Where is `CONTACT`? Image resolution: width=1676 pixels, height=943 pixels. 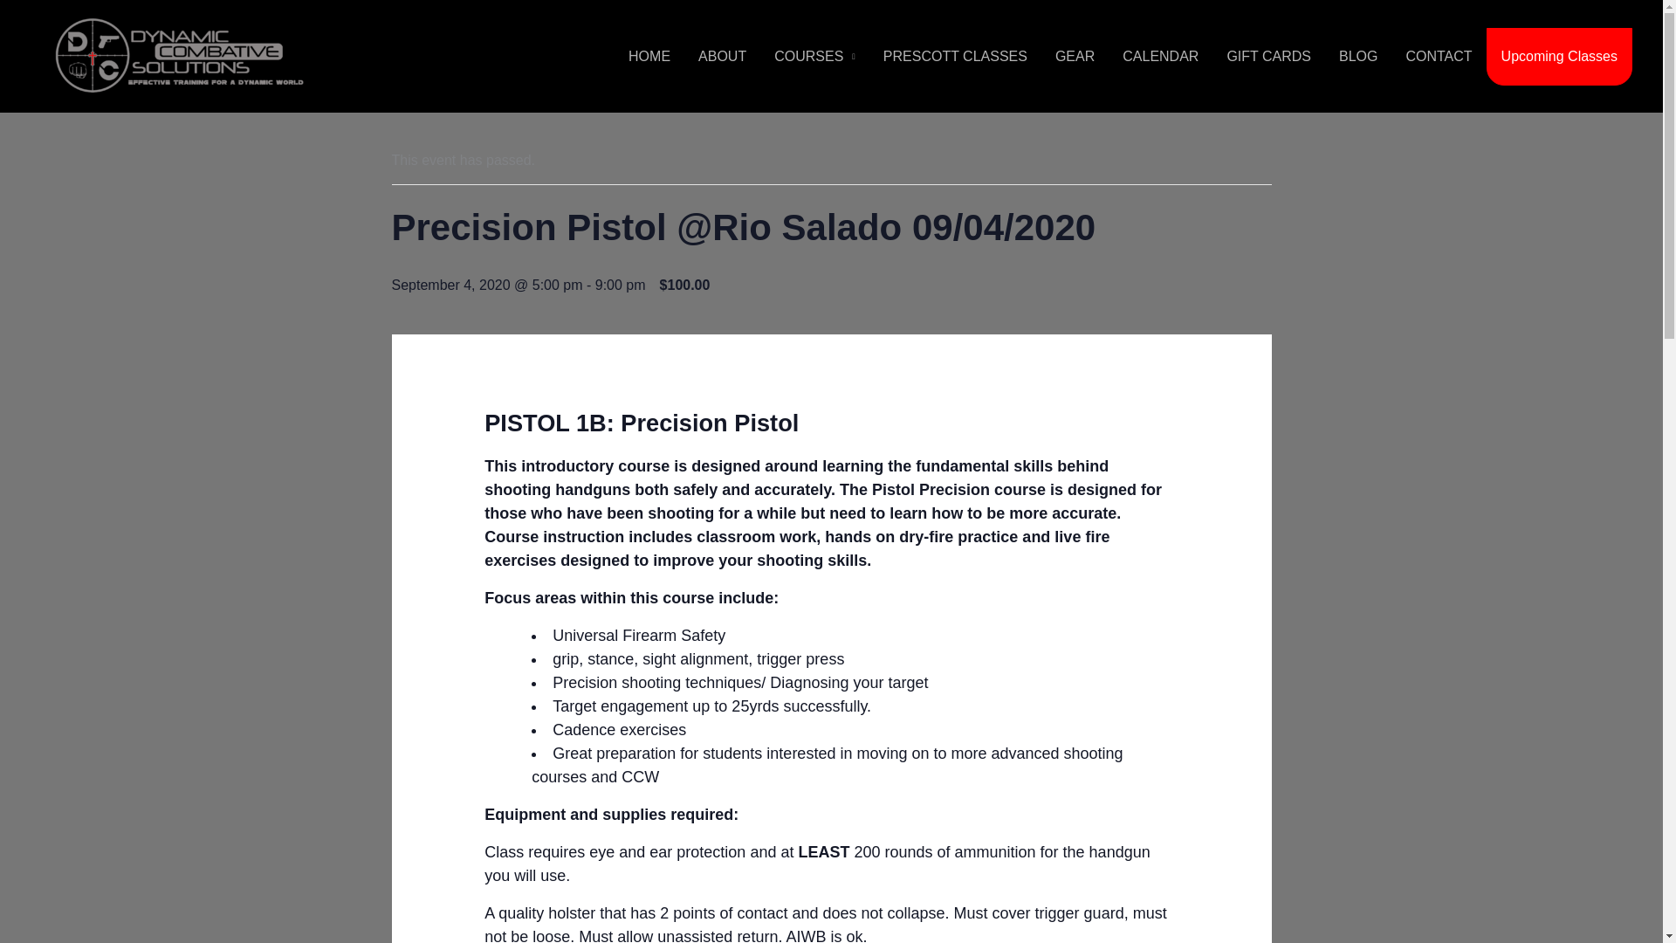 CONTACT is located at coordinates (1438, 57).